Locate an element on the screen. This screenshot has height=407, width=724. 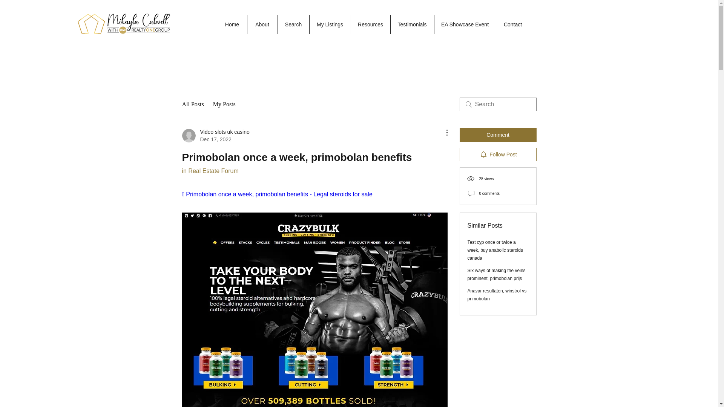
Contact is located at coordinates (512, 24).